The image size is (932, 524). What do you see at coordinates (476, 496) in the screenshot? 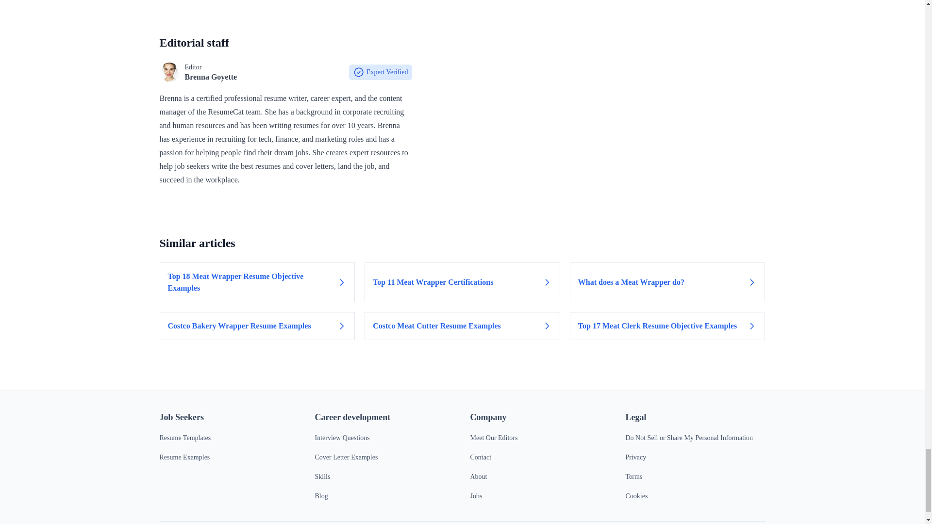
I see `Jobs` at bounding box center [476, 496].